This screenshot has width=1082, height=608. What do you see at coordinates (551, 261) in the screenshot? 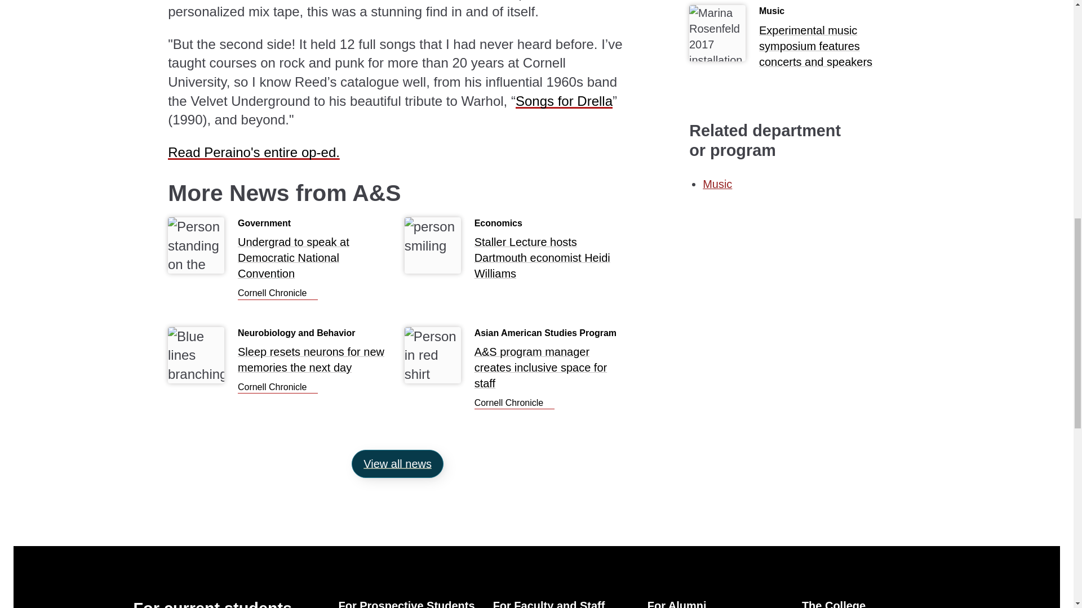
I see `Staller Lecture hosts Dartmouth economist Heidi Williams ` at bounding box center [551, 261].